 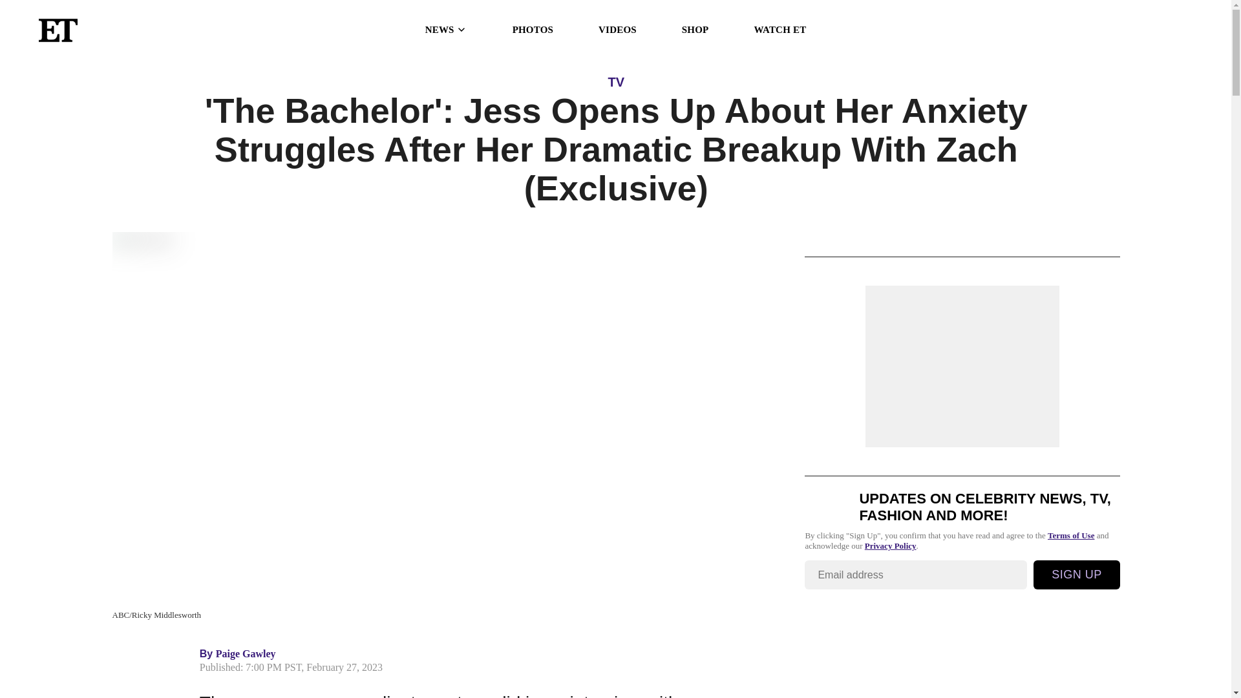 What do you see at coordinates (695, 30) in the screenshot?
I see `SHOP` at bounding box center [695, 30].